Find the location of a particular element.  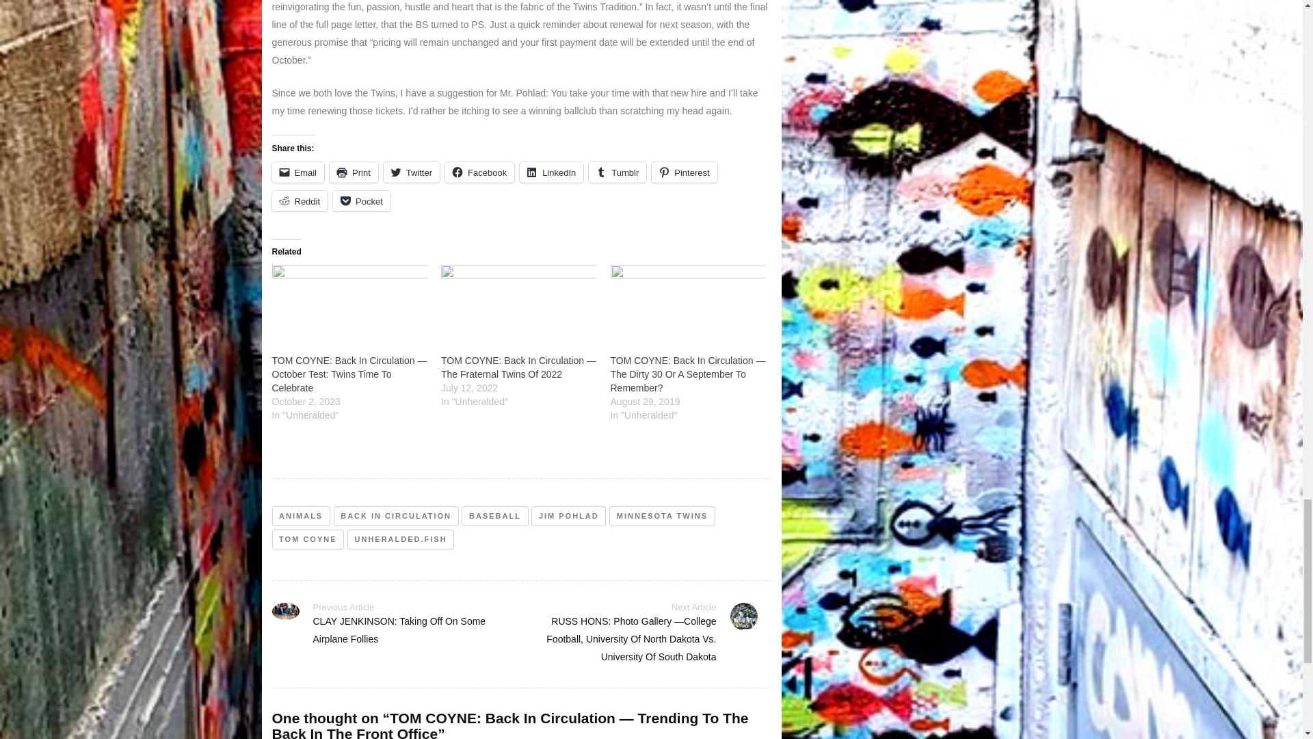

Click to share on Reddit is located at coordinates (300, 200).